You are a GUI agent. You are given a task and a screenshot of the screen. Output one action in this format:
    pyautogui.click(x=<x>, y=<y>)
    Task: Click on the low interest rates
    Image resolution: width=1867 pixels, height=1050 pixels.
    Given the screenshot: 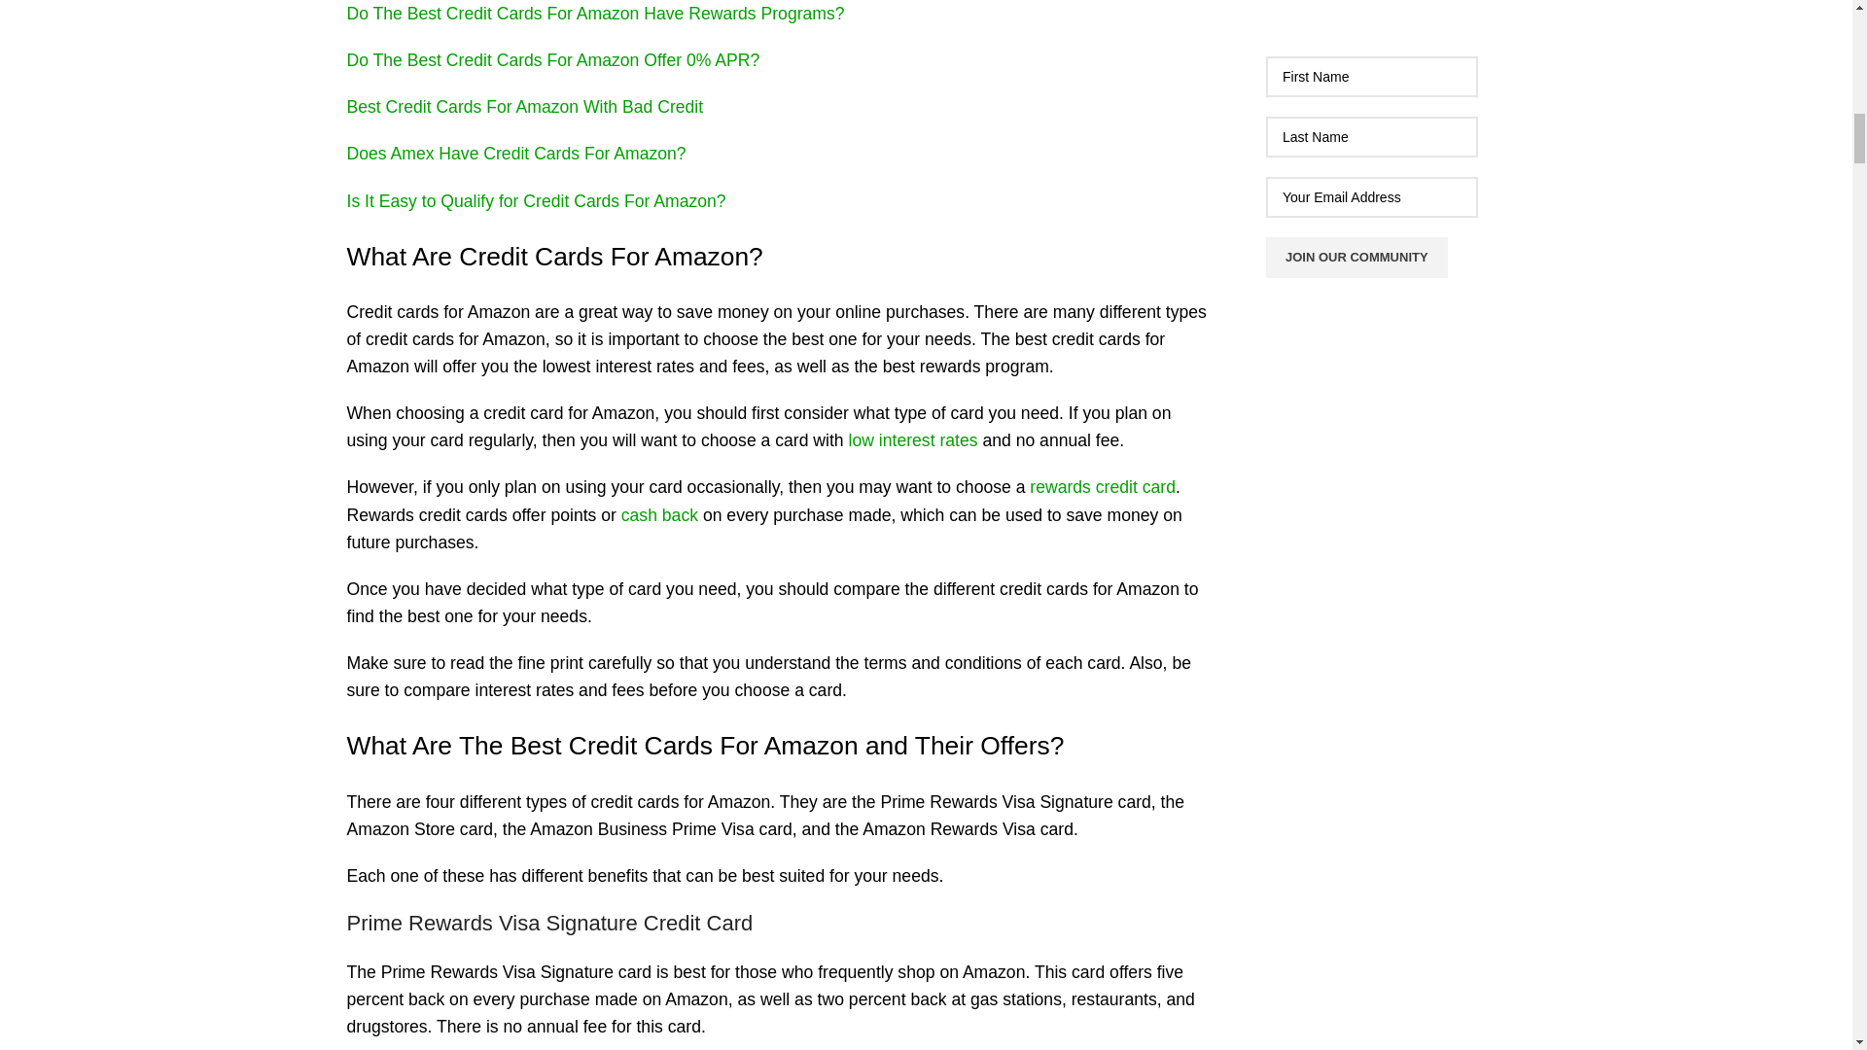 What is the action you would take?
    pyautogui.click(x=914, y=439)
    